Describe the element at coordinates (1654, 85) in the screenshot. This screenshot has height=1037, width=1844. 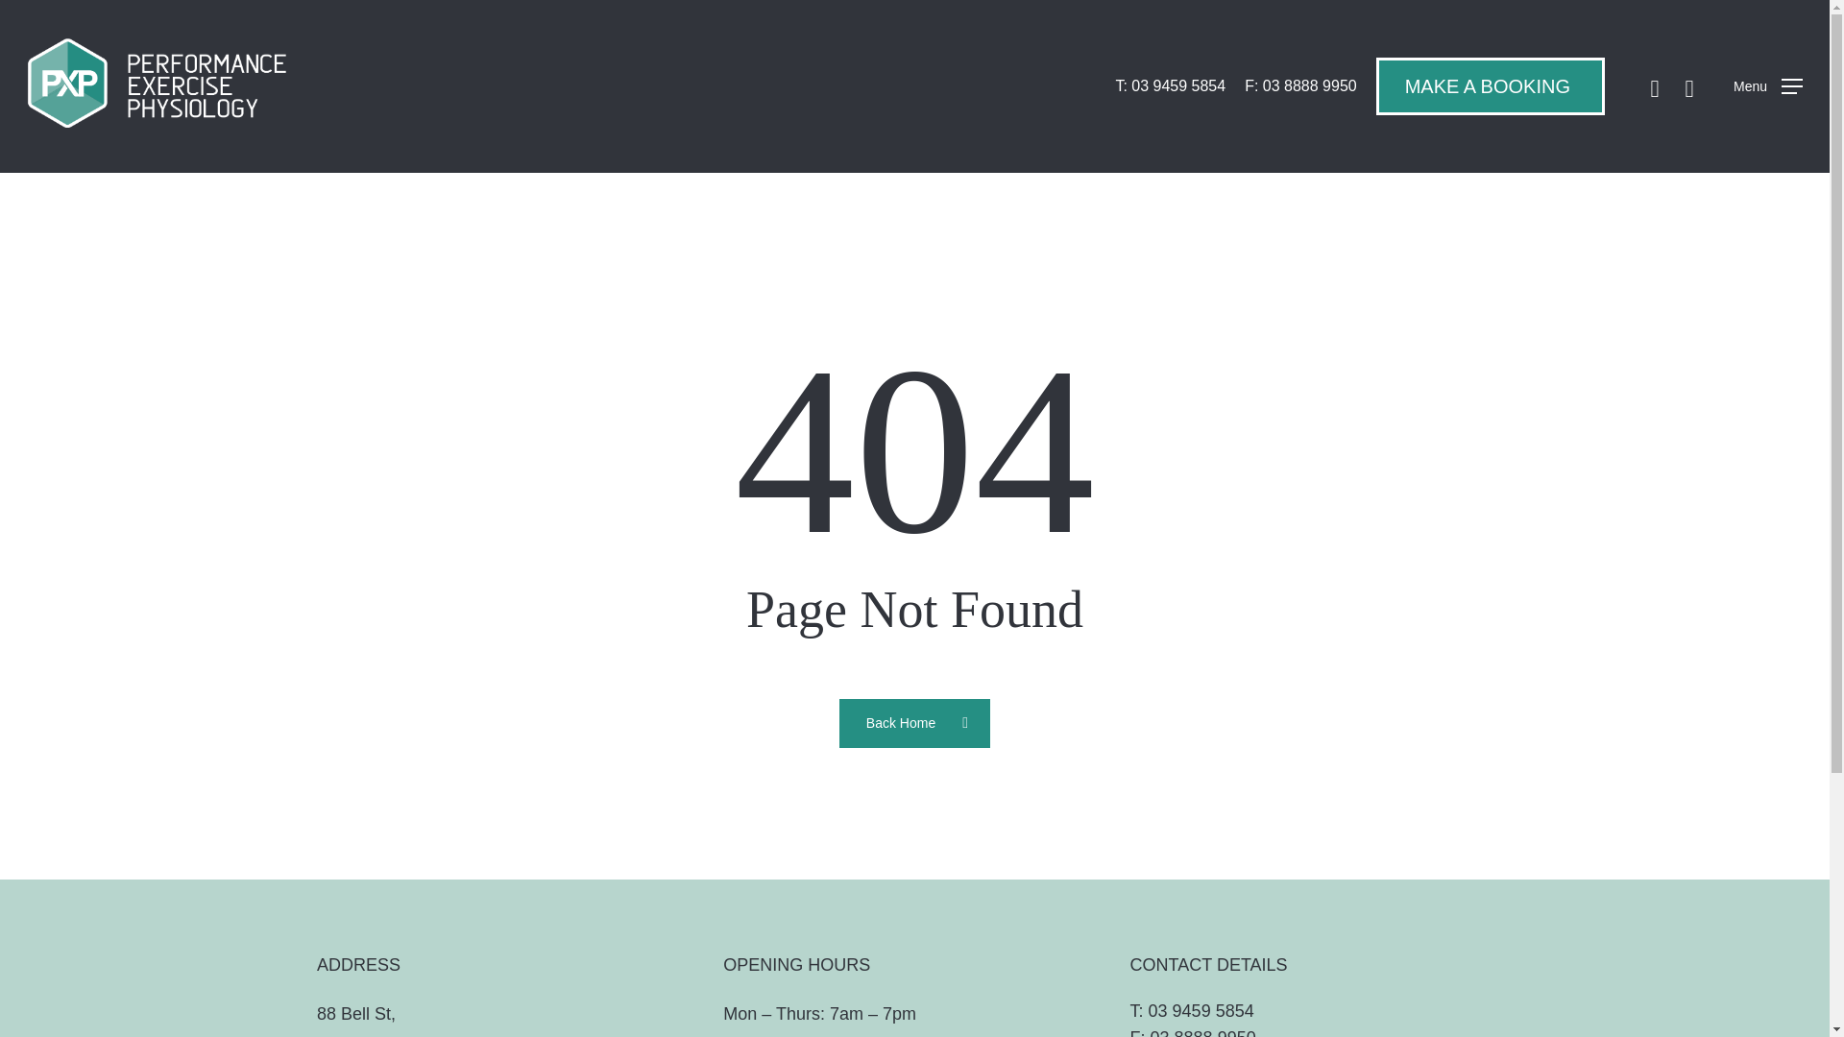
I see `facebook` at that location.